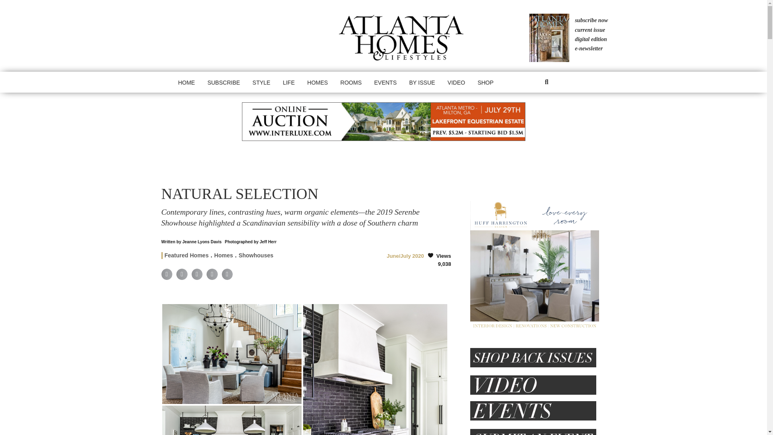 This screenshot has width=773, height=435. What do you see at coordinates (223, 82) in the screenshot?
I see `SUBSCRIBE` at bounding box center [223, 82].